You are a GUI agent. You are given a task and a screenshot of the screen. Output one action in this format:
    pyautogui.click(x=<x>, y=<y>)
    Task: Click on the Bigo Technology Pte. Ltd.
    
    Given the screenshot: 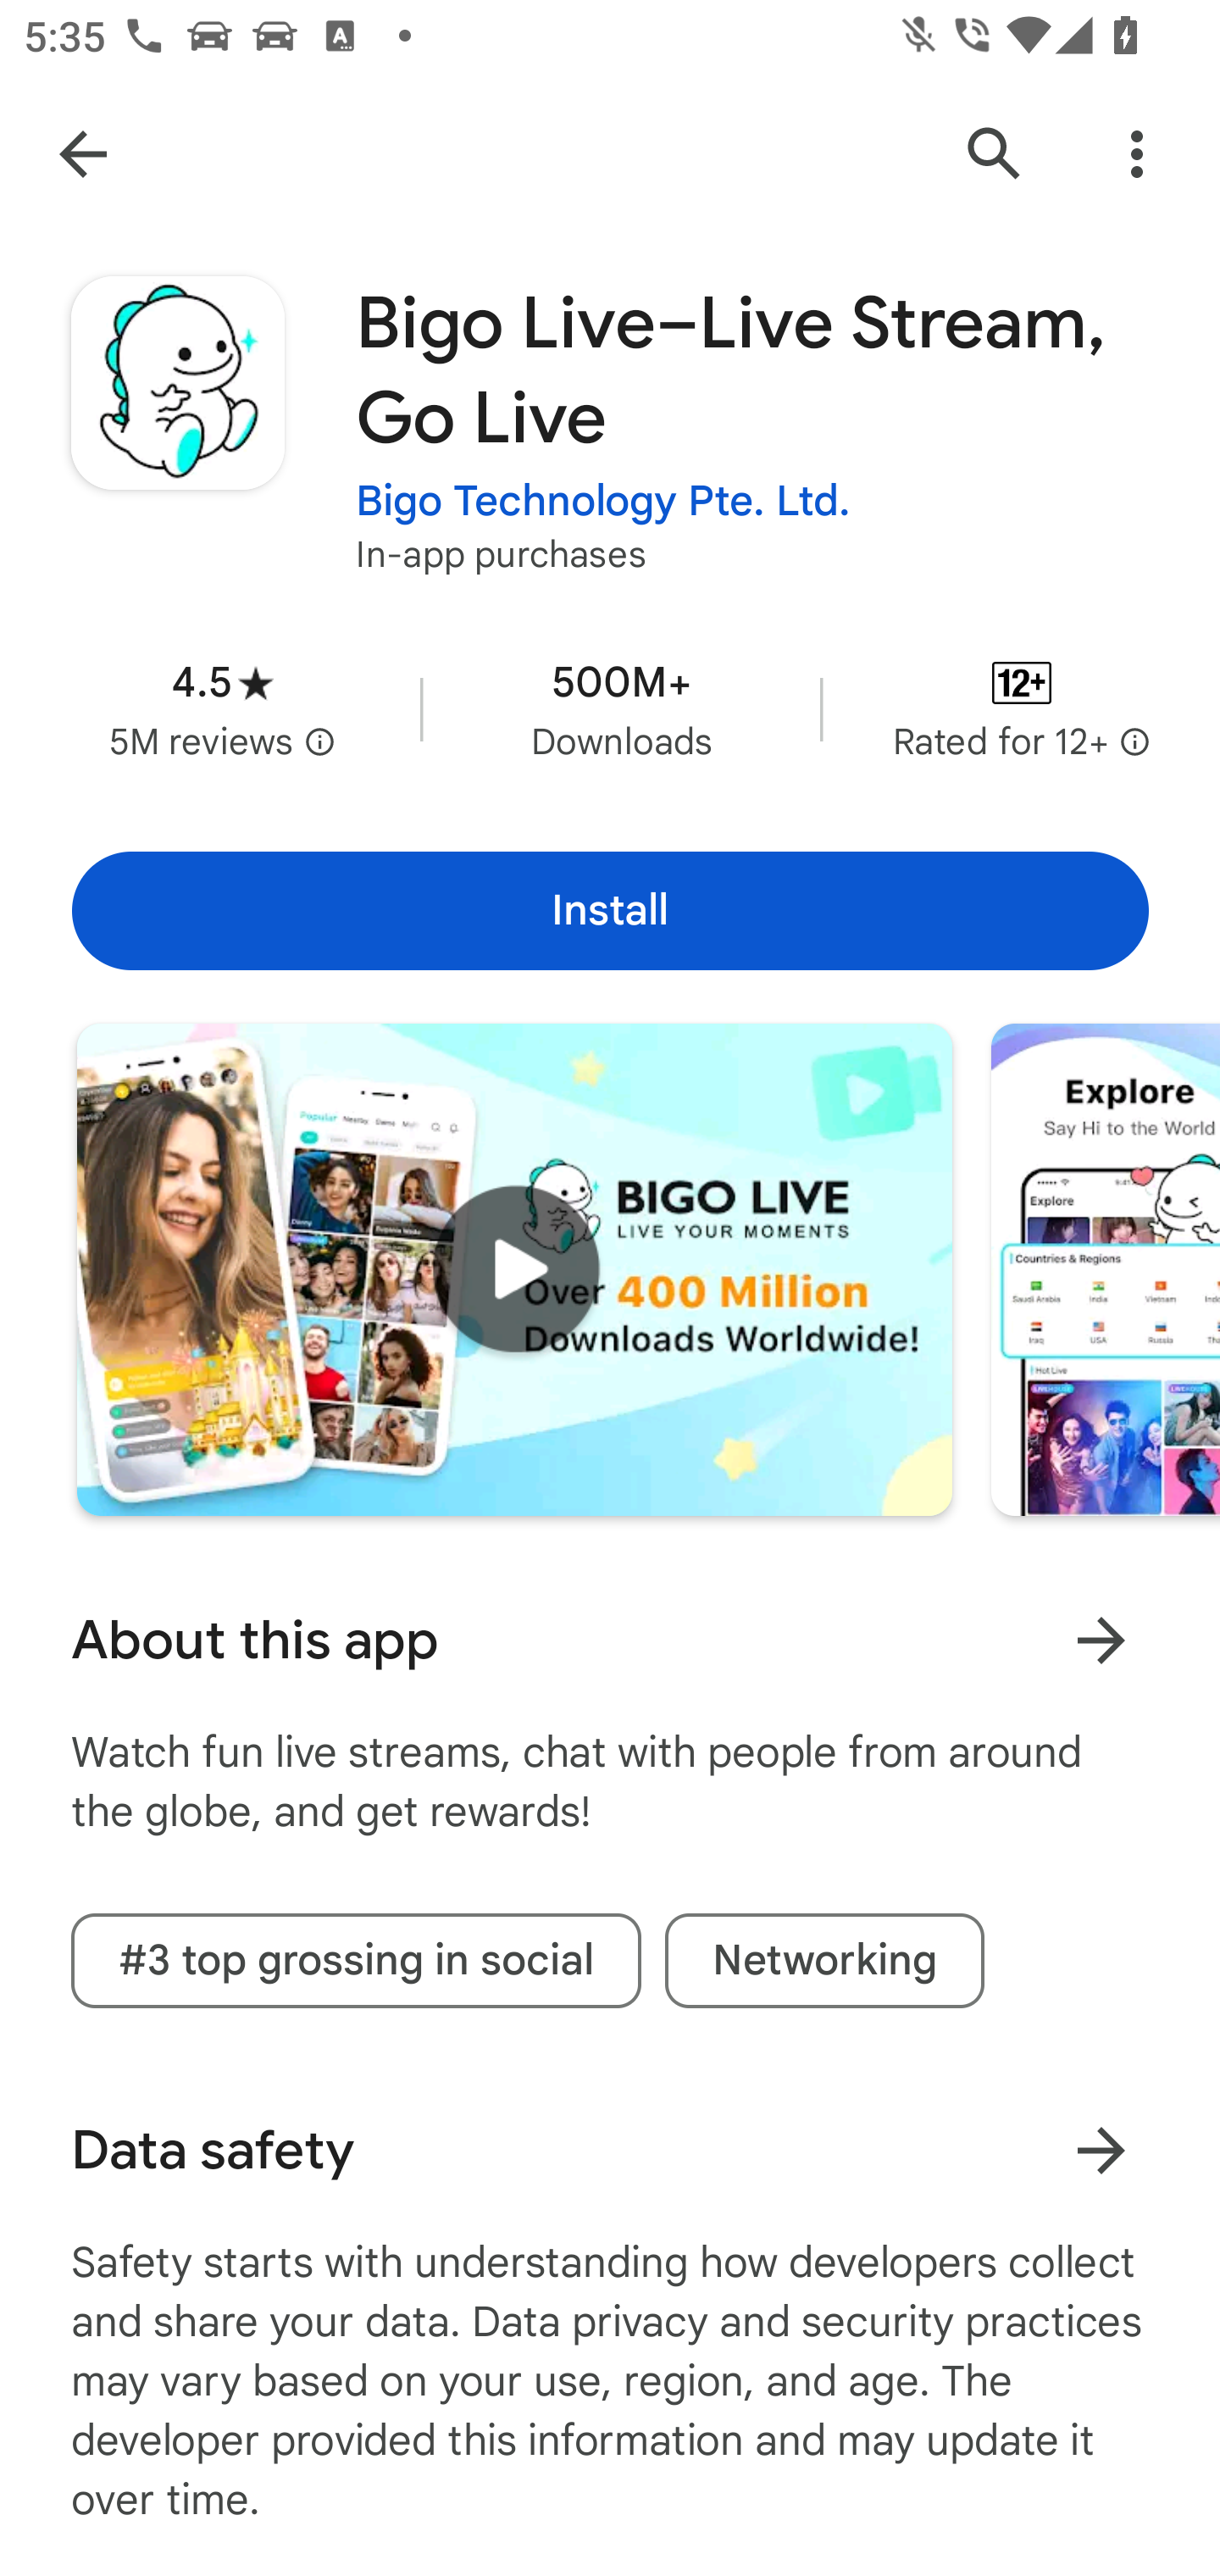 What is the action you would take?
    pyautogui.click(x=603, y=500)
    